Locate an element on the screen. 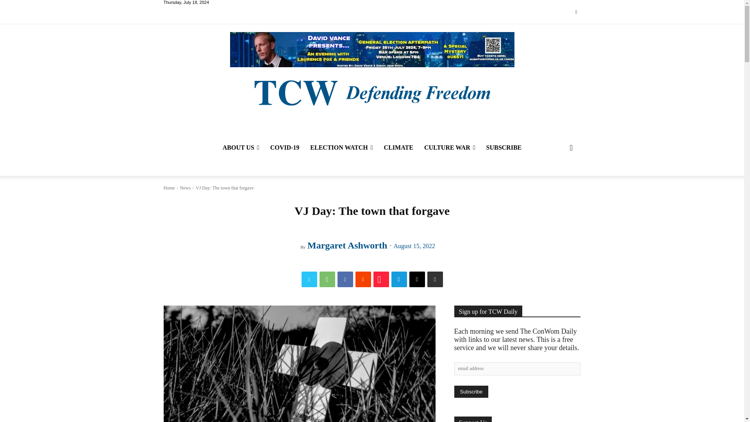 This screenshot has height=422, width=750. COVID-19 is located at coordinates (285, 148).